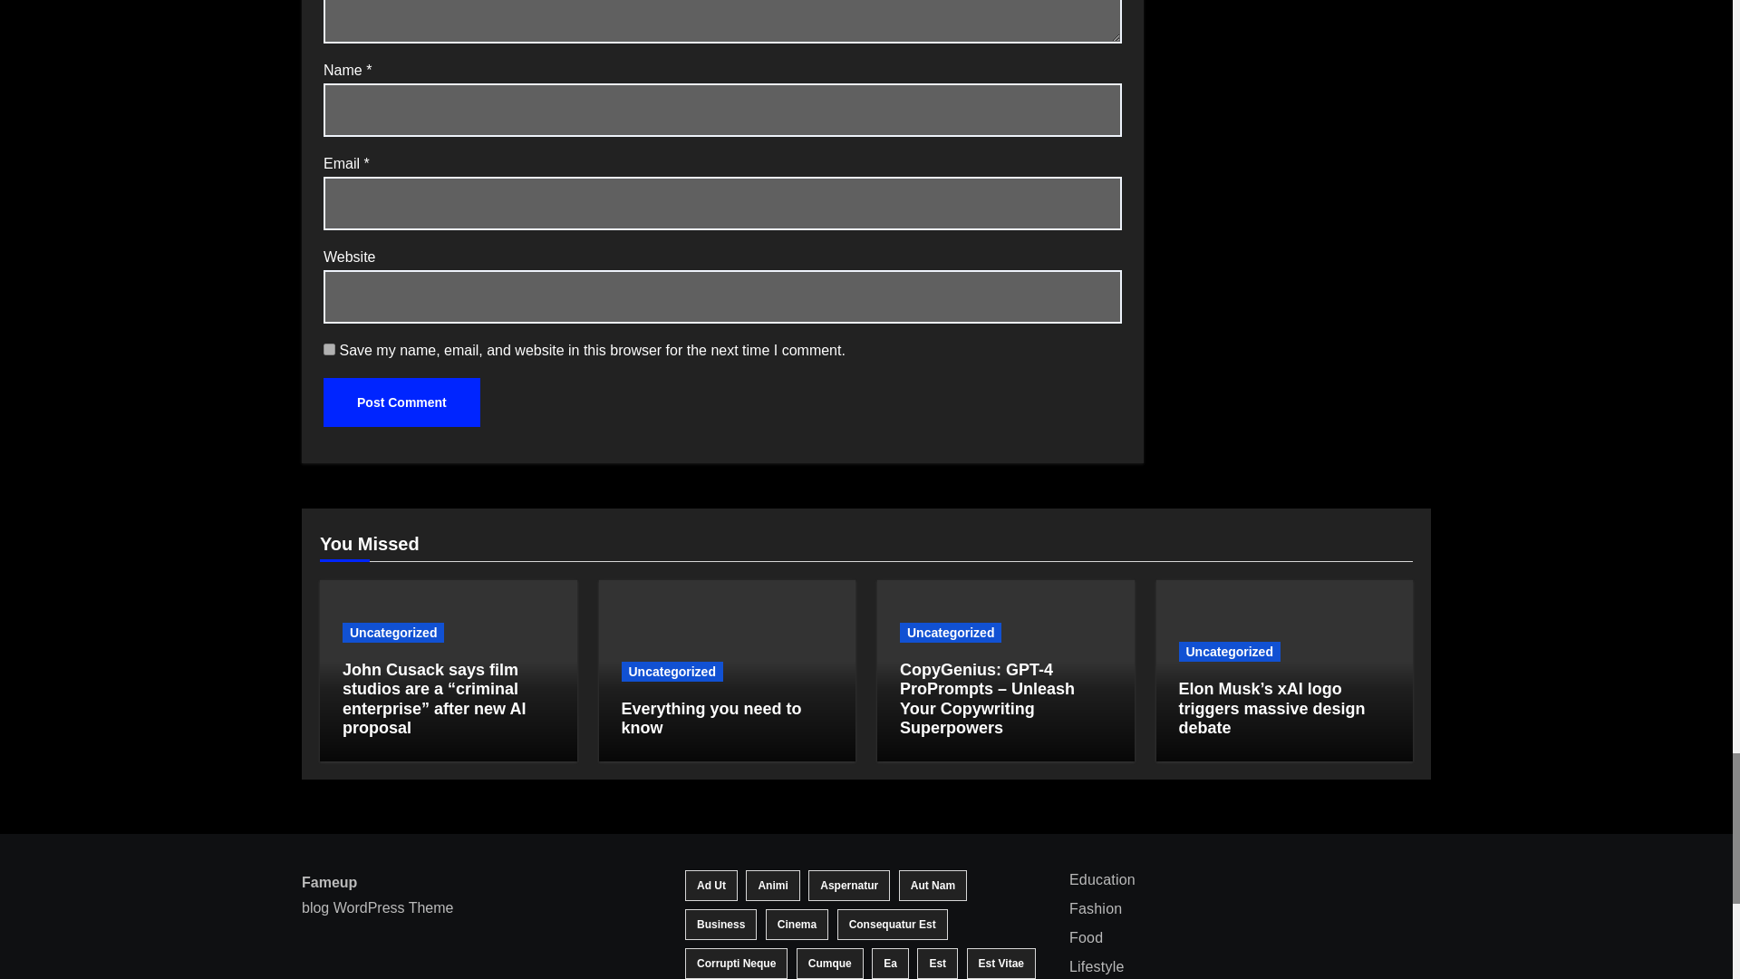 The width and height of the screenshot is (1740, 979). What do you see at coordinates (330, 350) in the screenshot?
I see `yes` at bounding box center [330, 350].